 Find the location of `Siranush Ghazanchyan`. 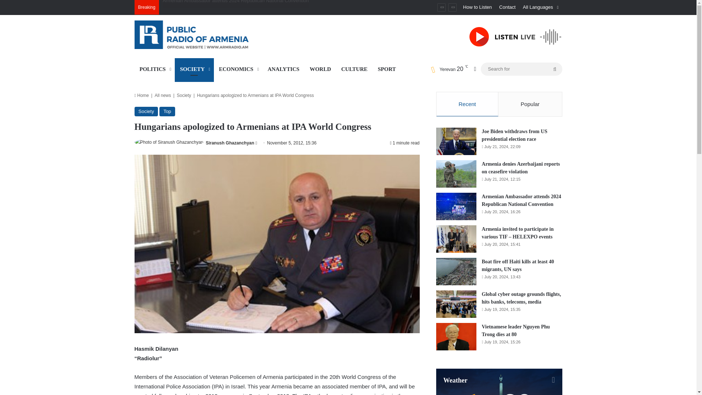

Siranush Ghazanchyan is located at coordinates (230, 143).